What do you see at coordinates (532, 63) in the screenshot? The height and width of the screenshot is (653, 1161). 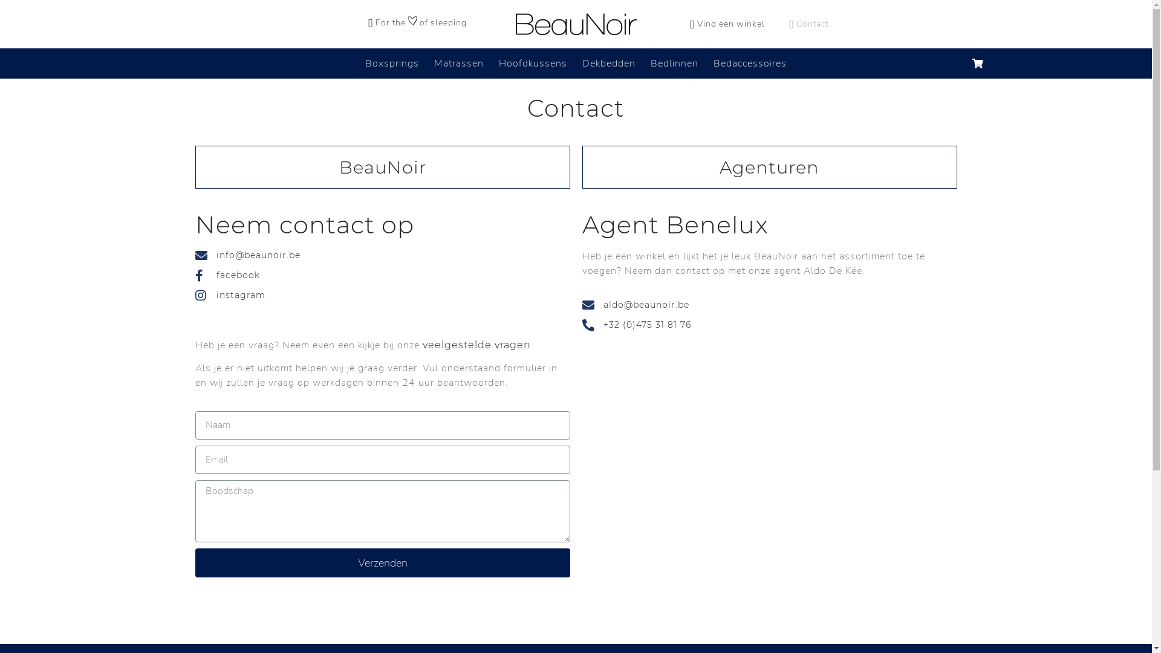 I see `Hoofdkussens` at bounding box center [532, 63].